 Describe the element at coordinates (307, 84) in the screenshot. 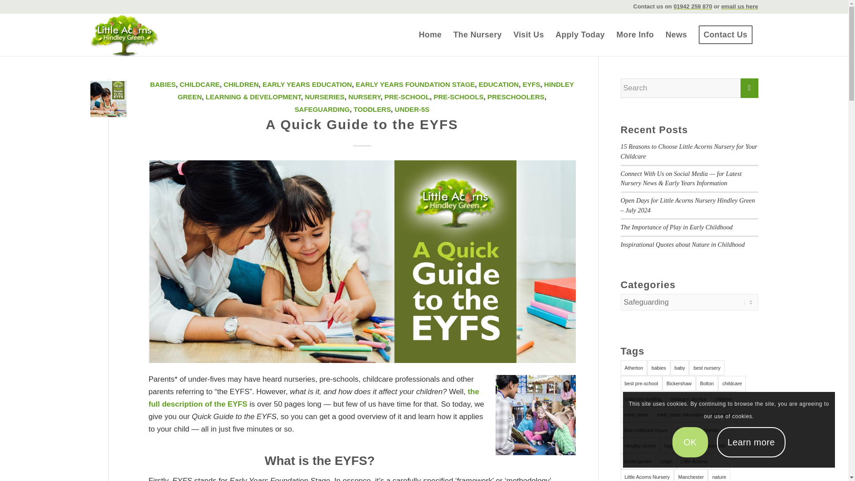

I see `EARLY YEARS EDUCATION` at that location.